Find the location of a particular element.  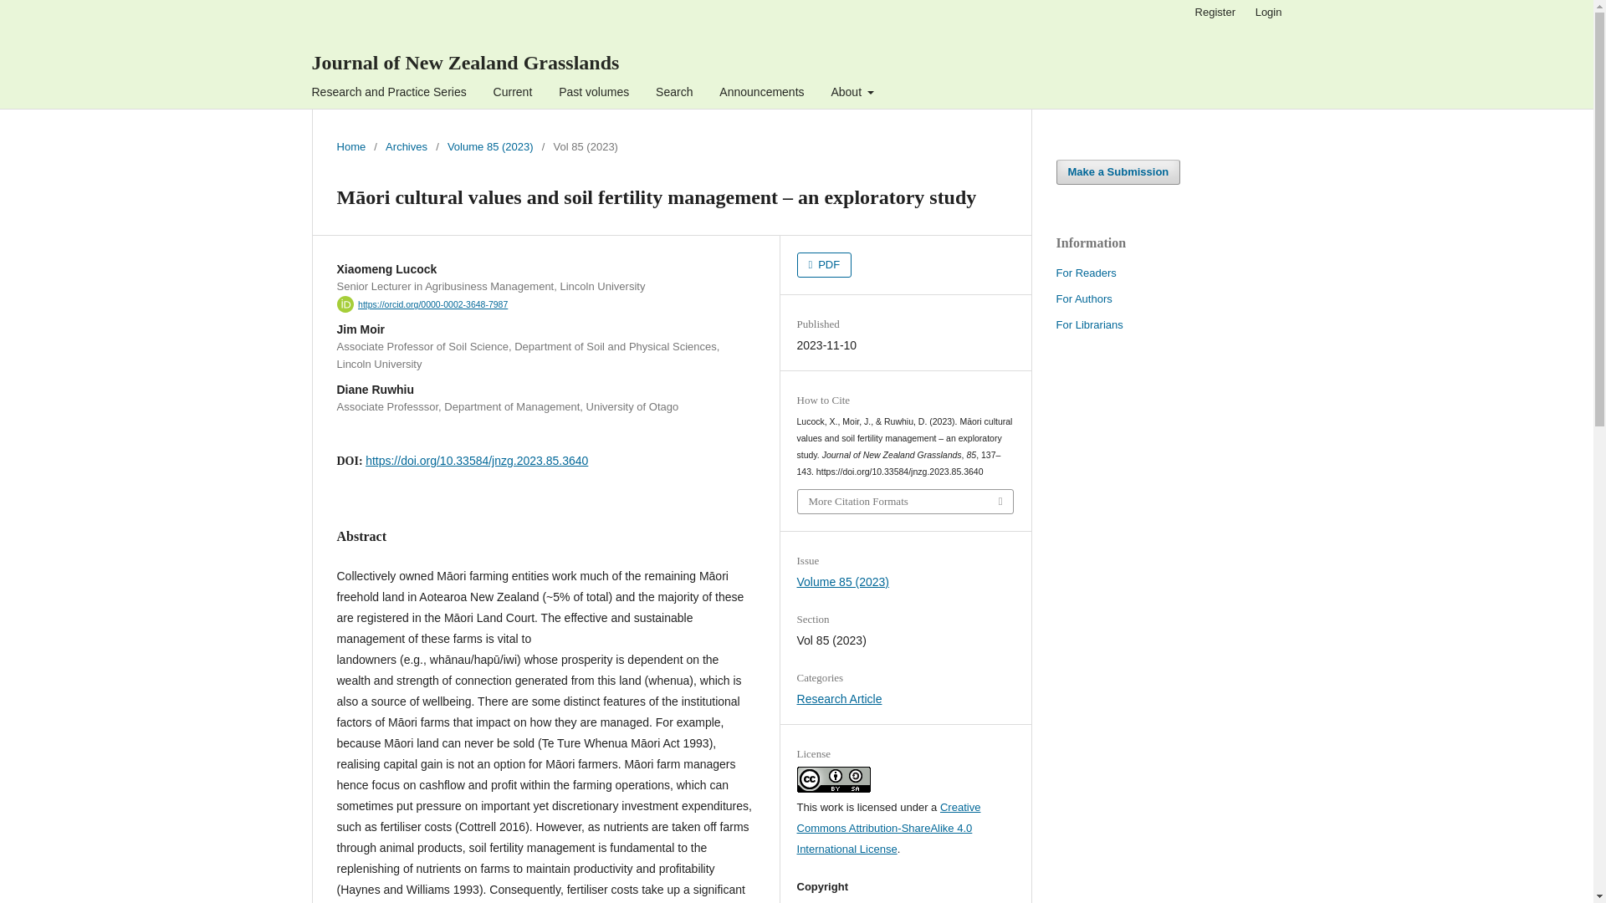

More Citation Formats is located at coordinates (905, 502).